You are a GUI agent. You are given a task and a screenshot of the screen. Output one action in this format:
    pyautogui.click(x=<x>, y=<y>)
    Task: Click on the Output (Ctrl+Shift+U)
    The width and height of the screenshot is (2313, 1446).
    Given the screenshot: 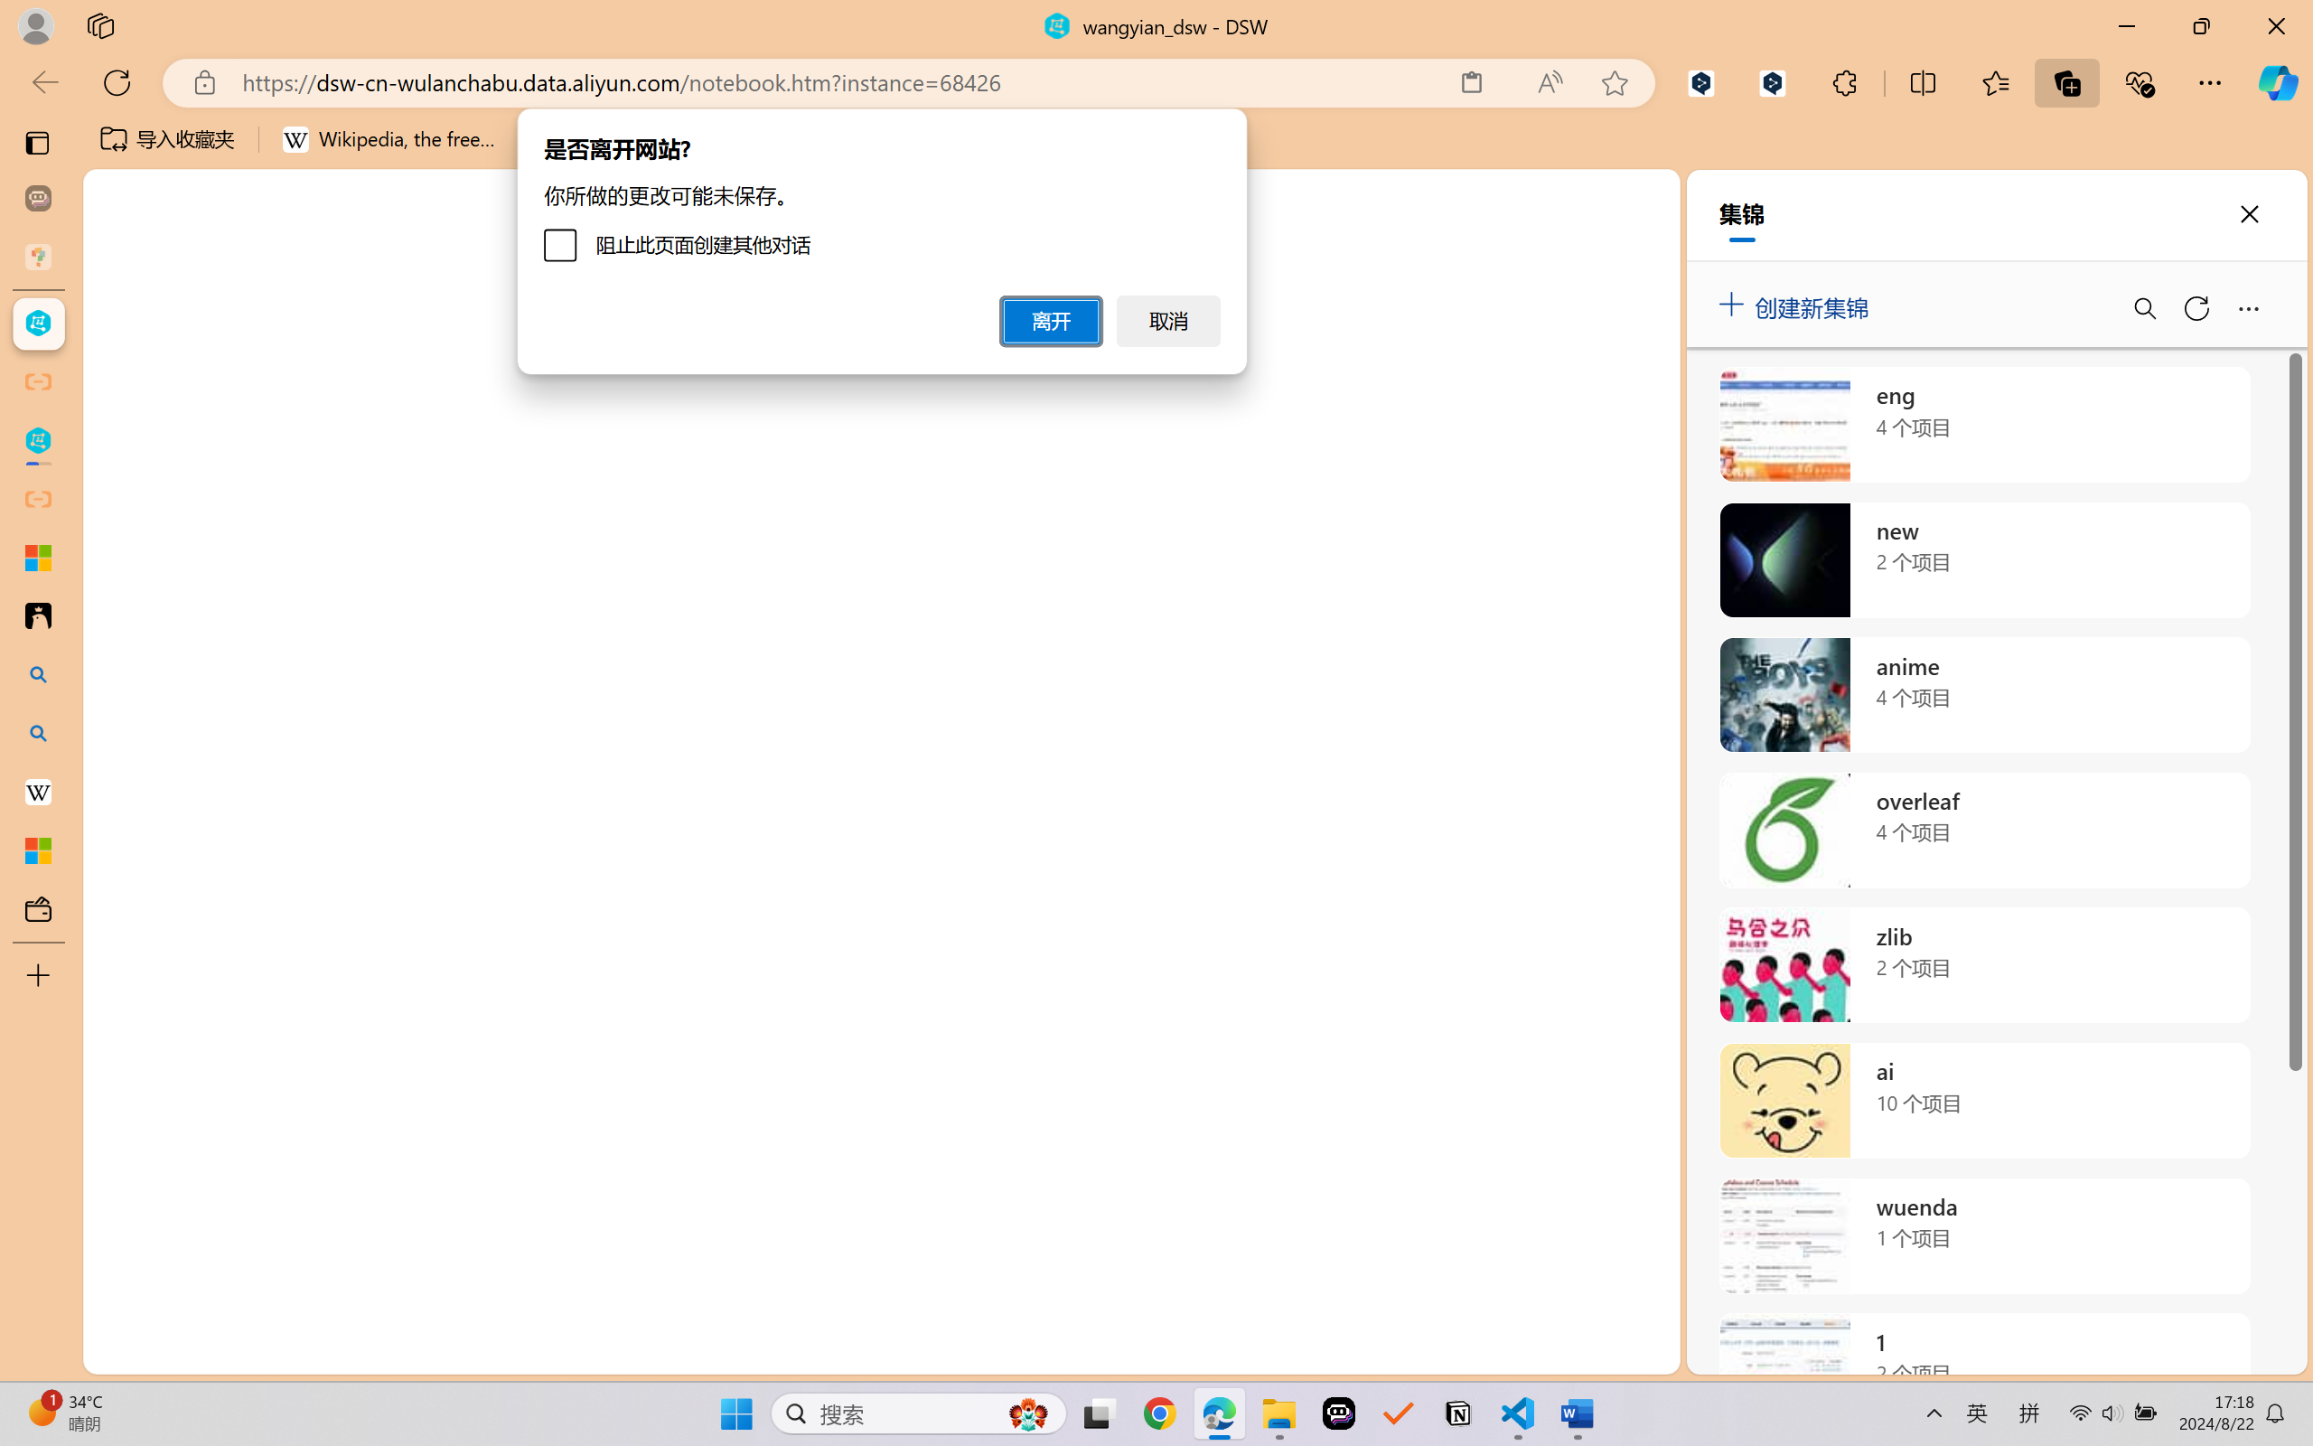 What is the action you would take?
    pyautogui.click(x=629, y=943)
    